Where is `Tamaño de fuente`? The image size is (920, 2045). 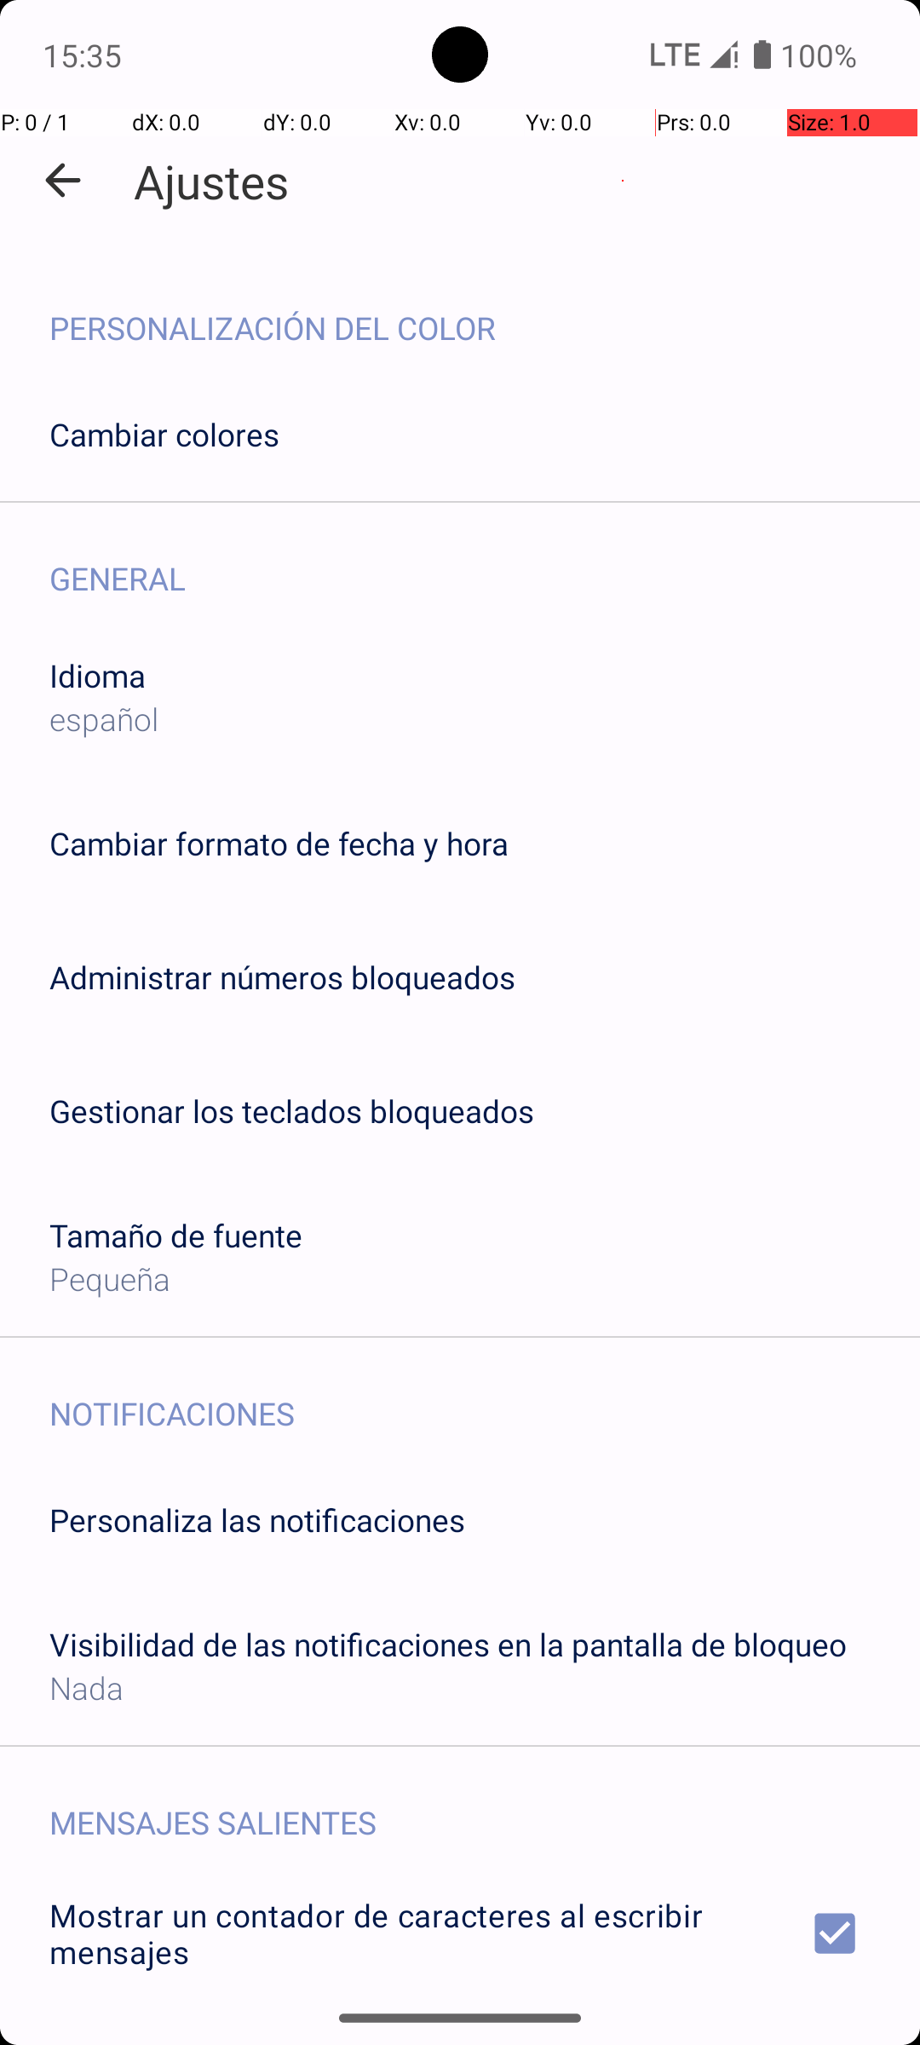 Tamaño de fuente is located at coordinates (175, 1236).